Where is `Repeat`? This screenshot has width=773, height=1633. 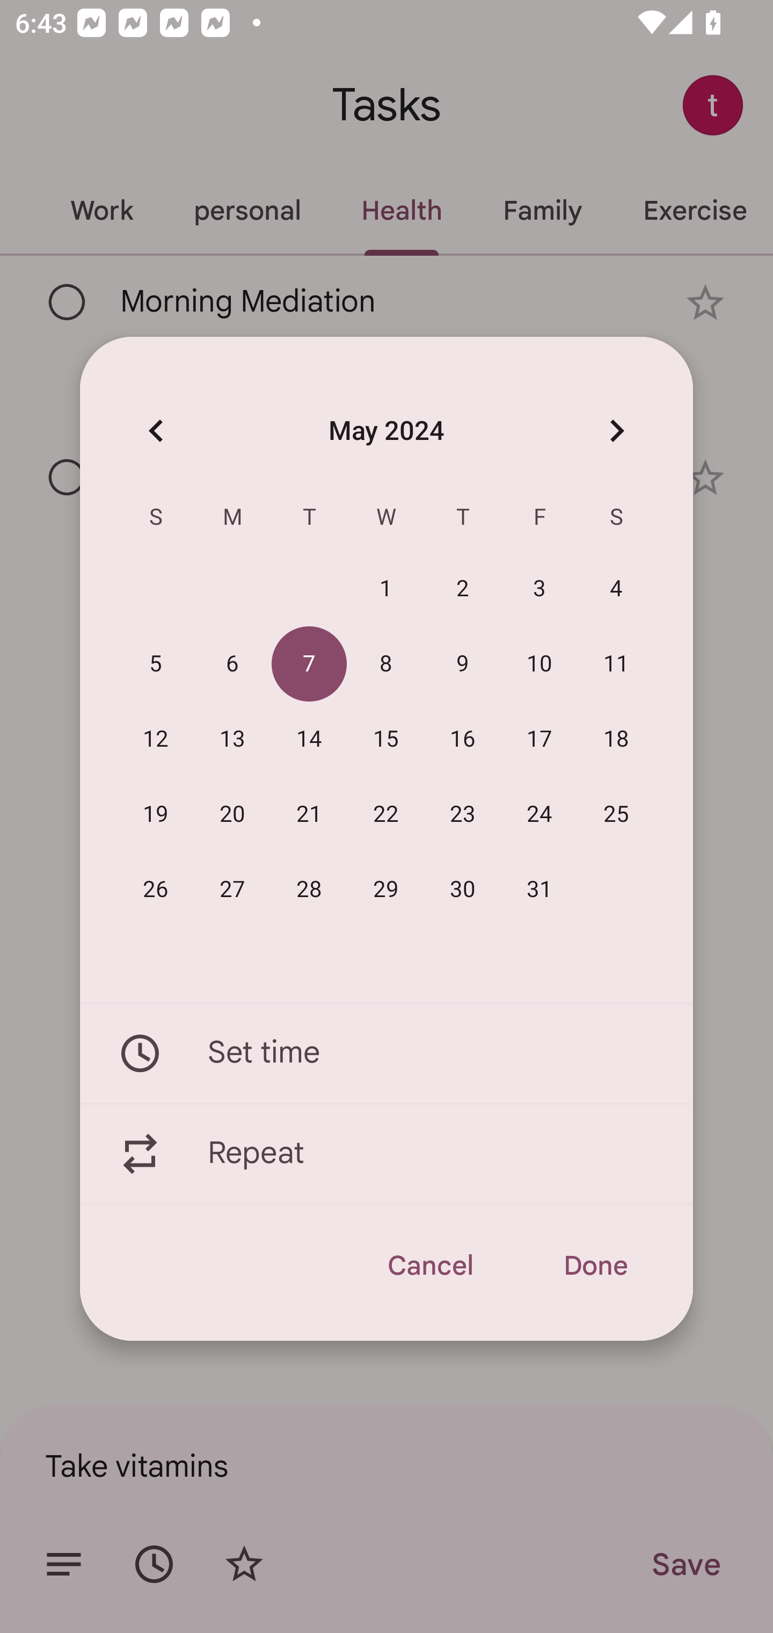 Repeat is located at coordinates (386, 1154).